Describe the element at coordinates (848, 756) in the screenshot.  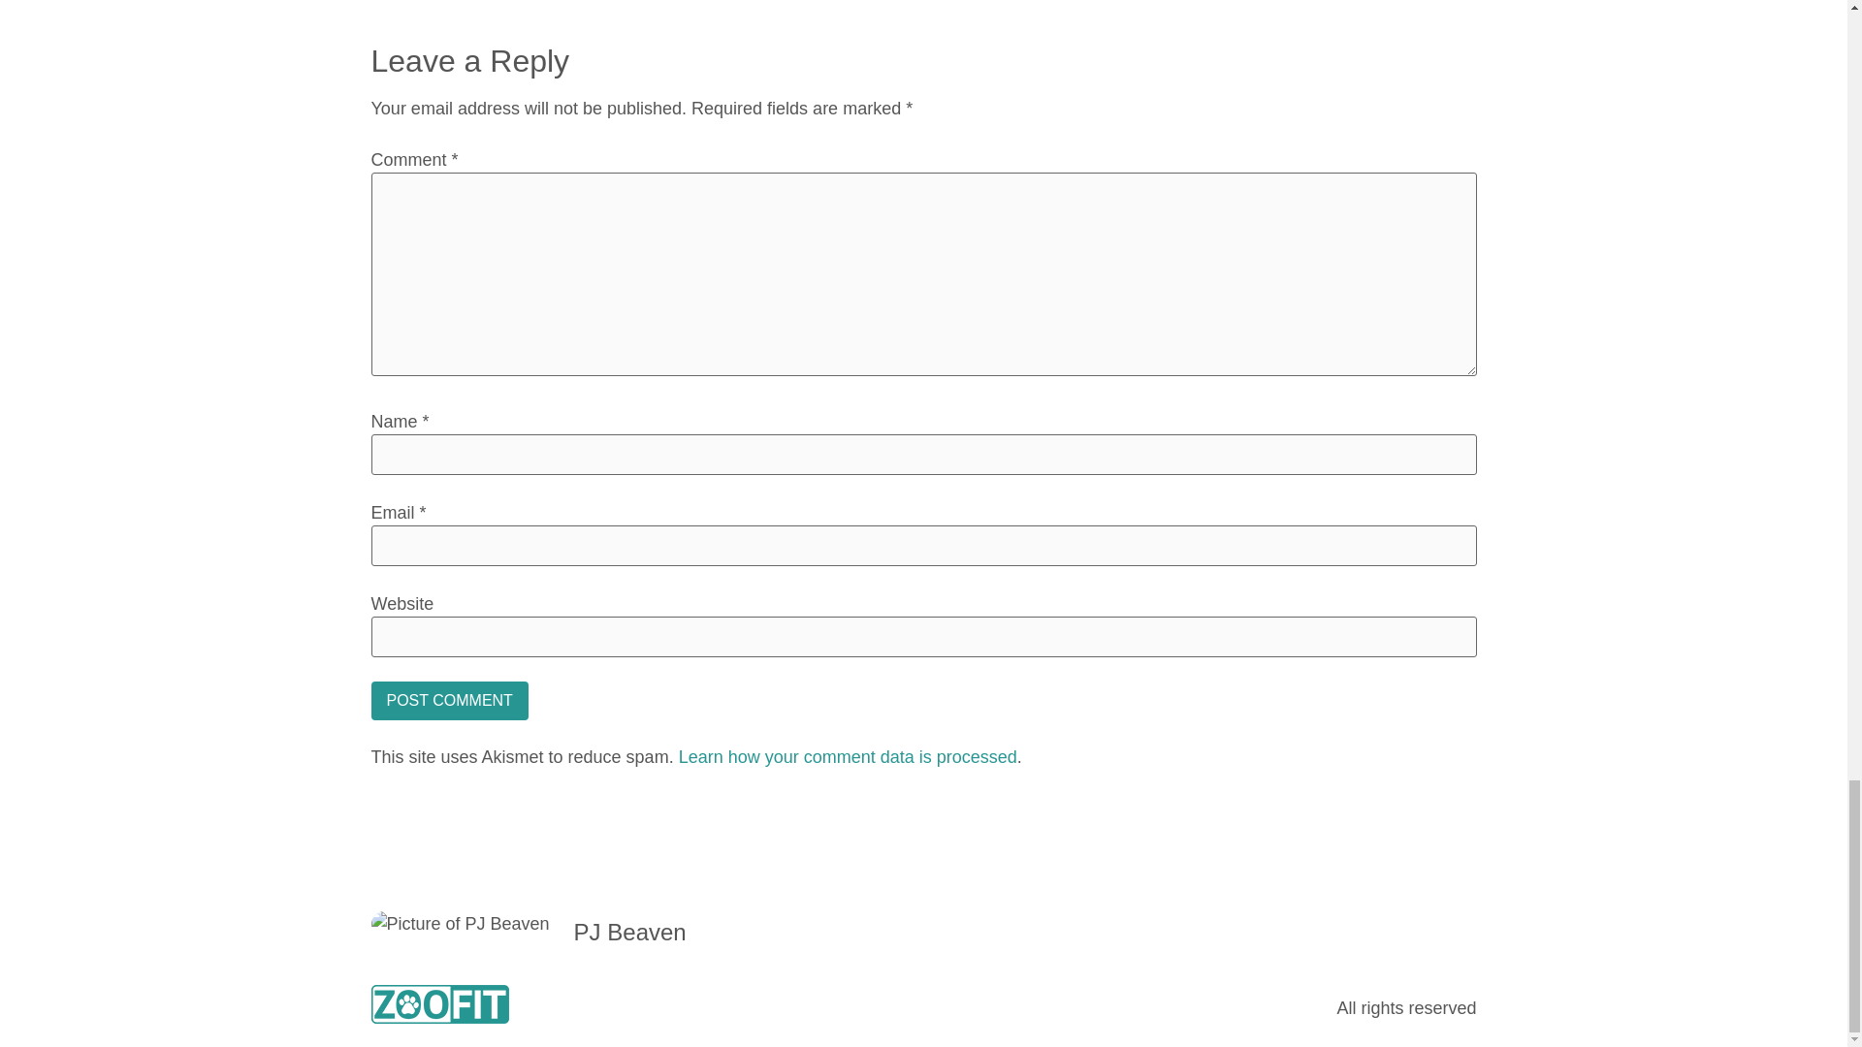
I see `Learn how your comment data is processed` at that location.